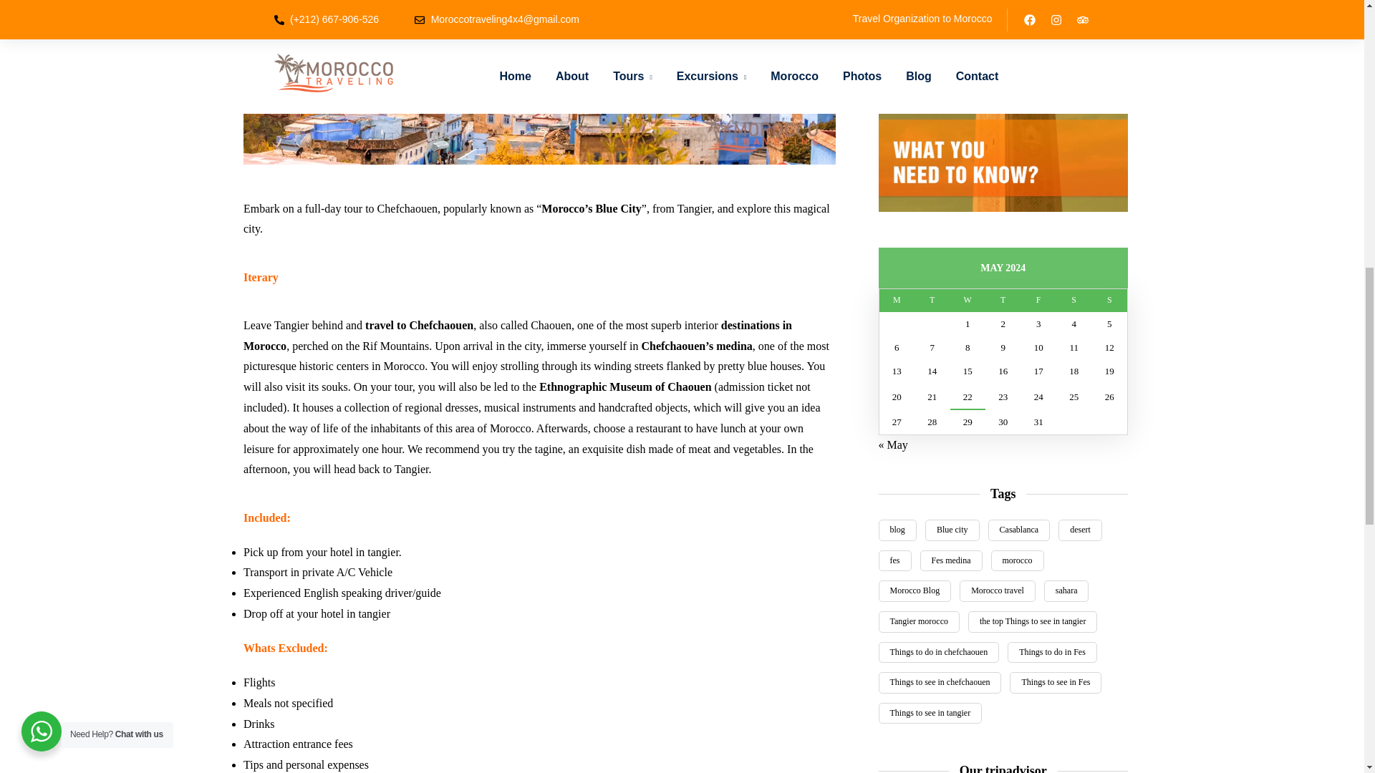  What do you see at coordinates (932, 301) in the screenshot?
I see `Tuesday` at bounding box center [932, 301].